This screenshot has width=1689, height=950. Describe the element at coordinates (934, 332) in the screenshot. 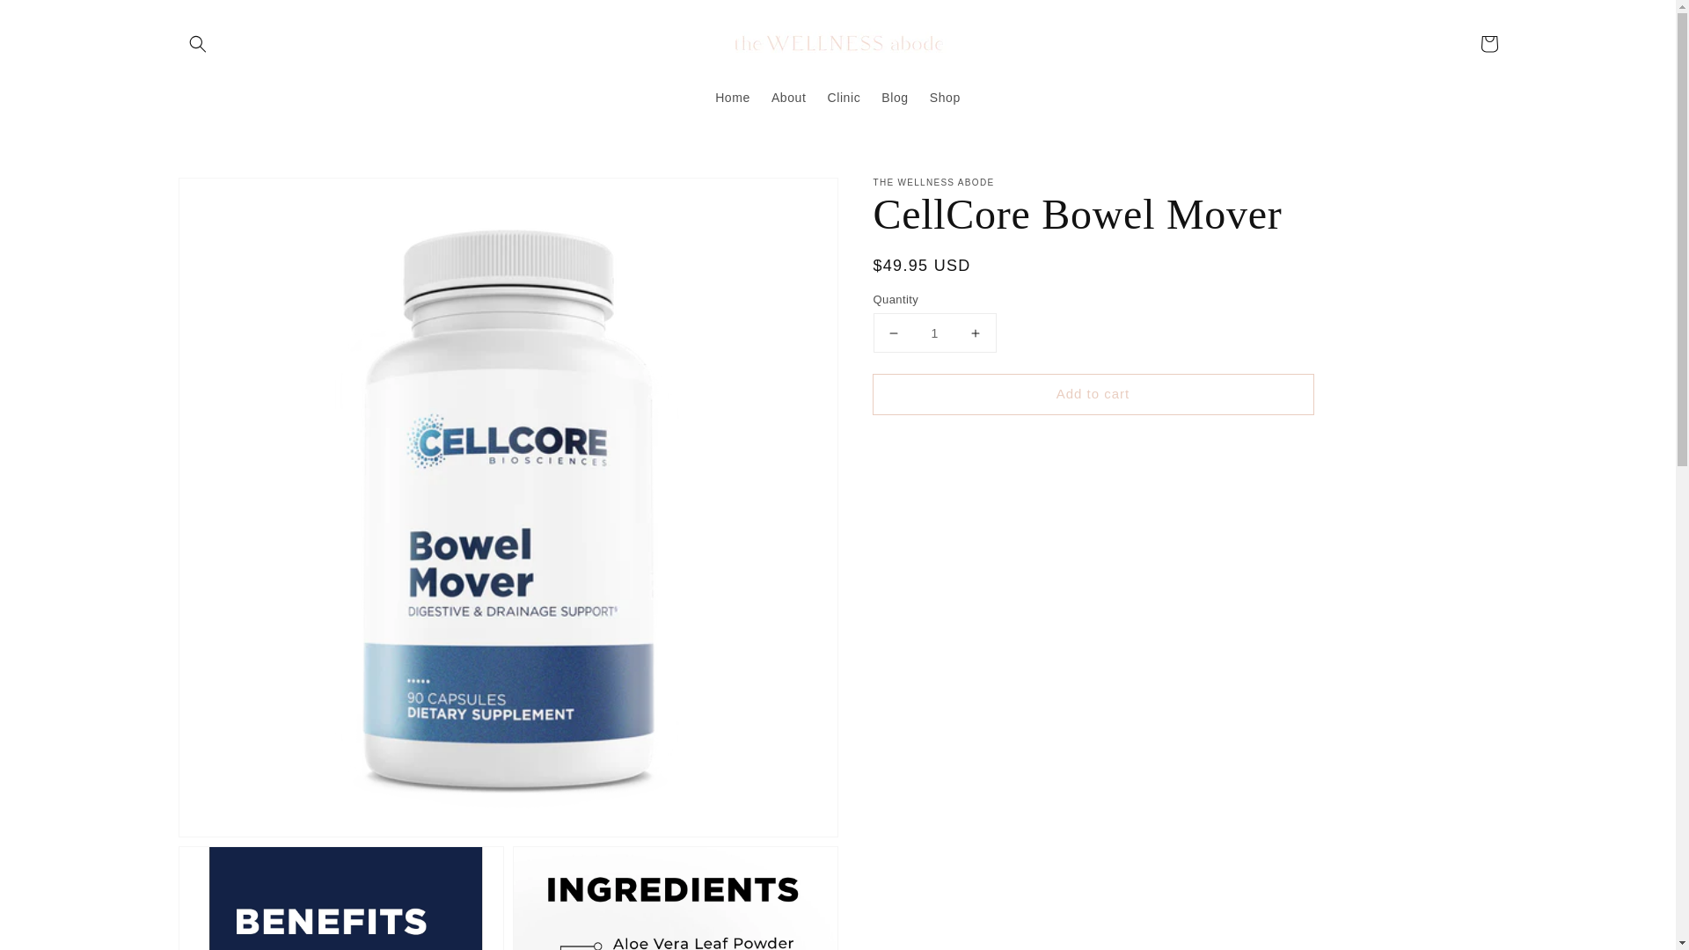

I see `1` at that location.